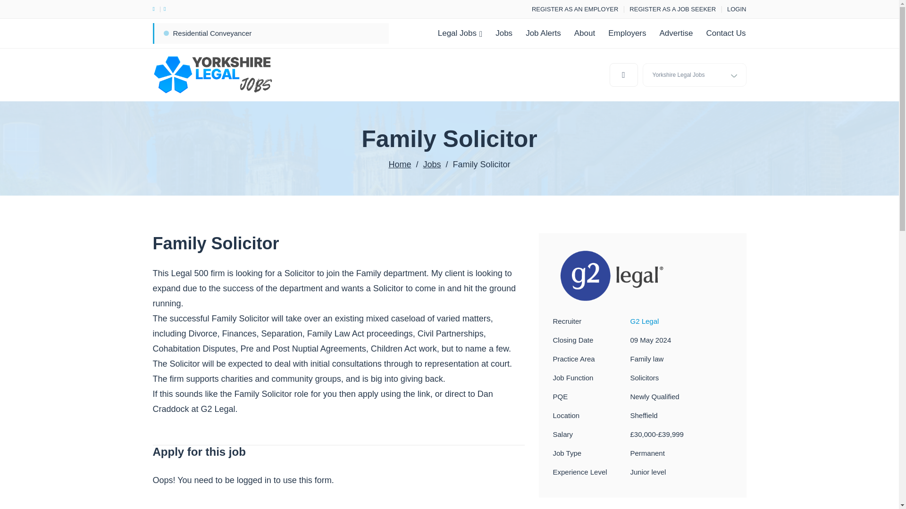  Describe the element at coordinates (460, 33) in the screenshot. I see `Legal Jobs` at that location.